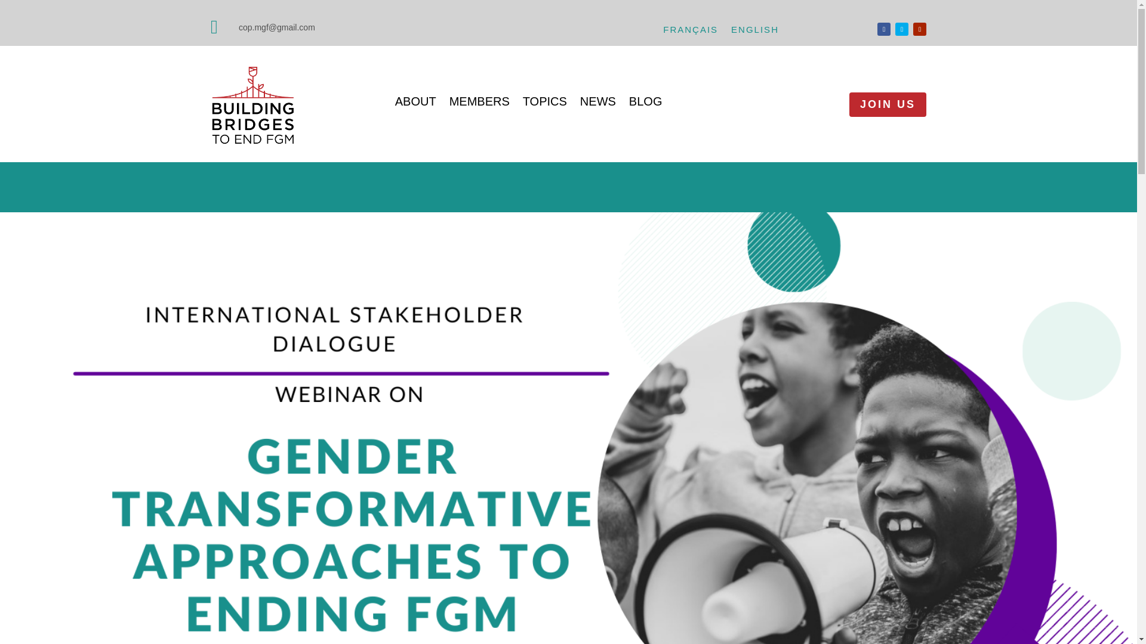 The width and height of the screenshot is (1146, 644). I want to click on Follow on Facebook, so click(883, 29).